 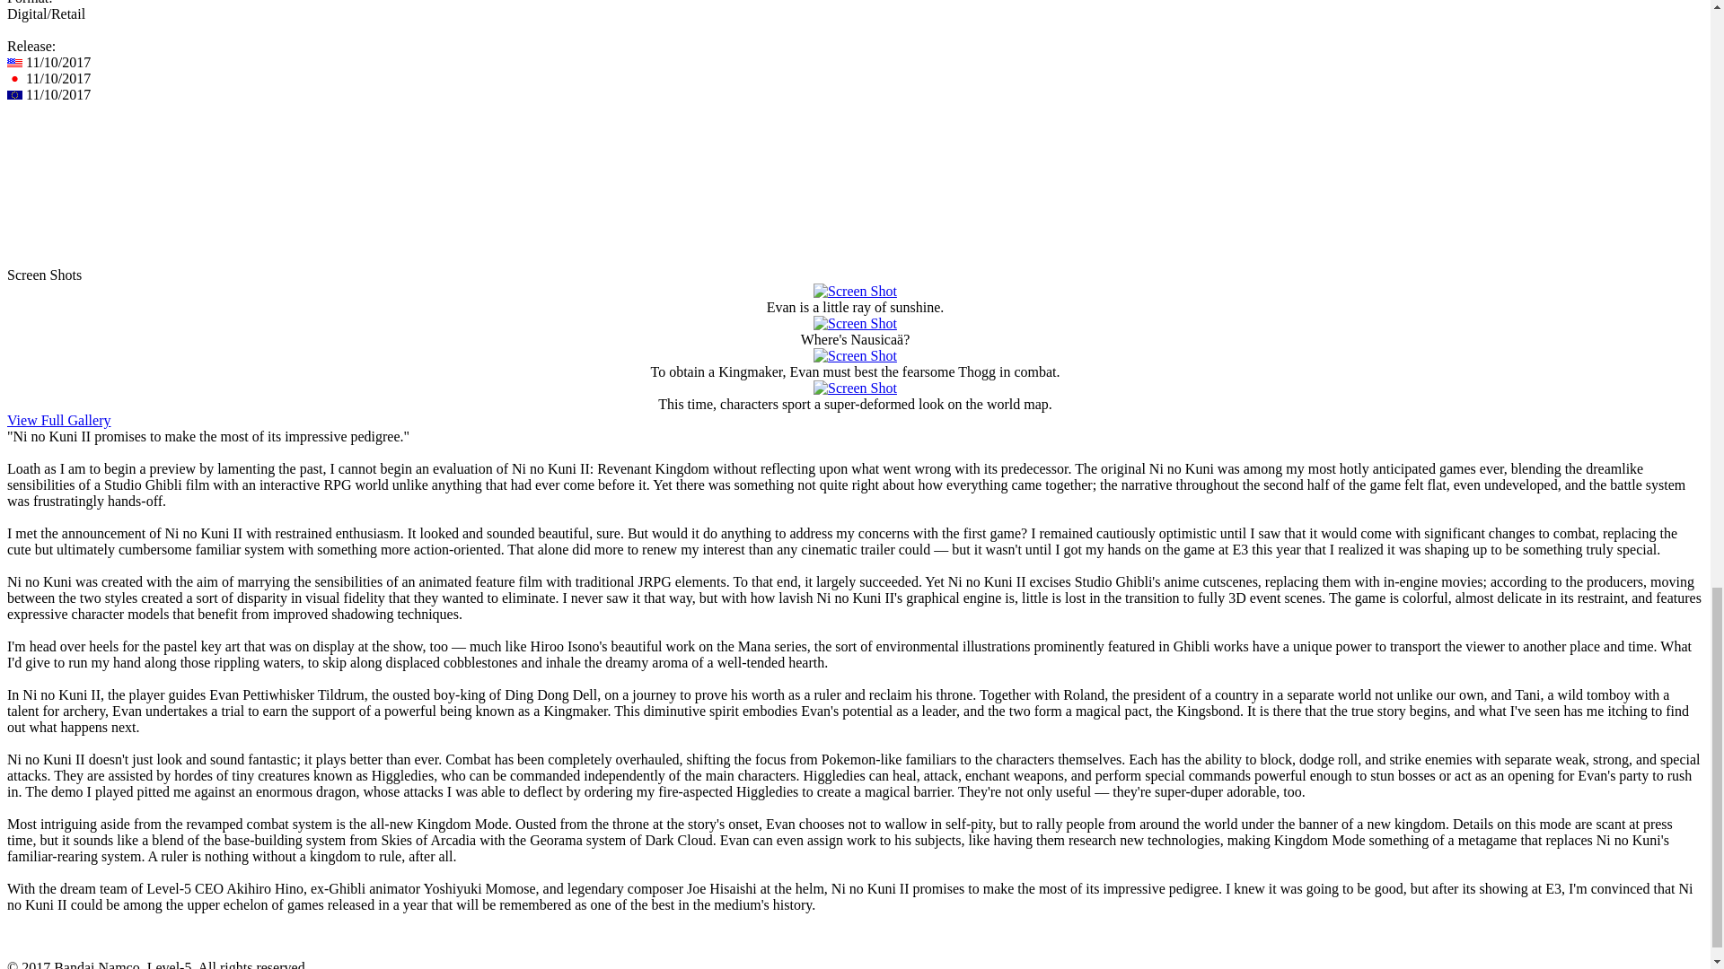 I want to click on Pre-order at Amazon.com, so click(x=84, y=175).